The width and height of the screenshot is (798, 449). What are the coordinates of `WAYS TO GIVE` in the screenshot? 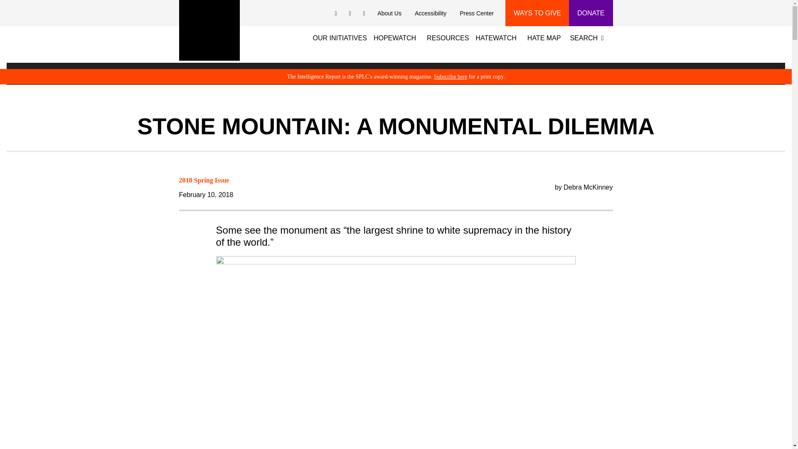 It's located at (537, 13).